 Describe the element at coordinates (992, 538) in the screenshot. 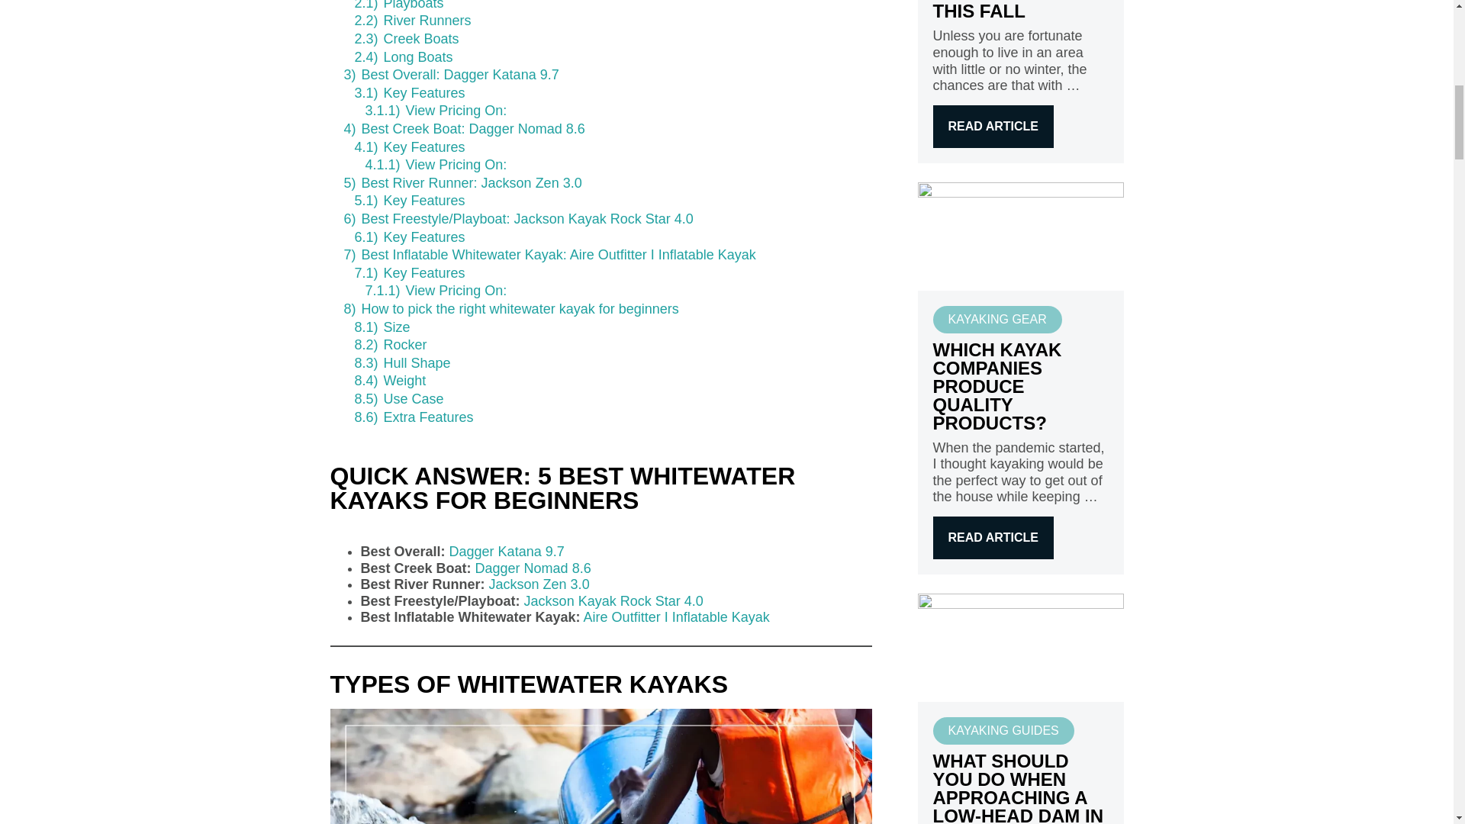

I see `Which Kayak Companies Produce Quality Products?` at that location.